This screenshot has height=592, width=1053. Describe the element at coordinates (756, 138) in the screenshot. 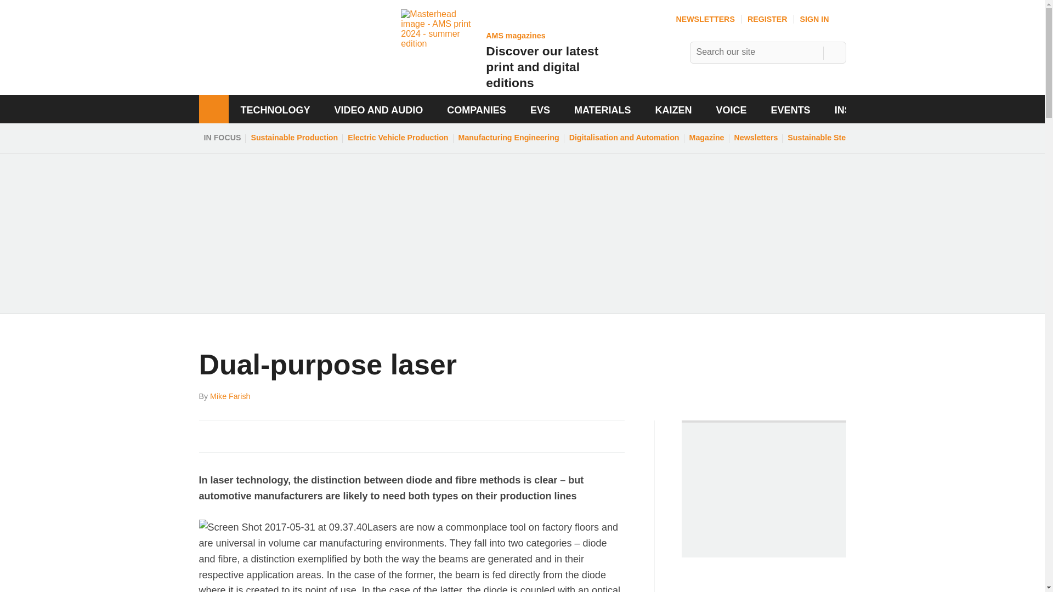

I see `Newsletters` at that location.